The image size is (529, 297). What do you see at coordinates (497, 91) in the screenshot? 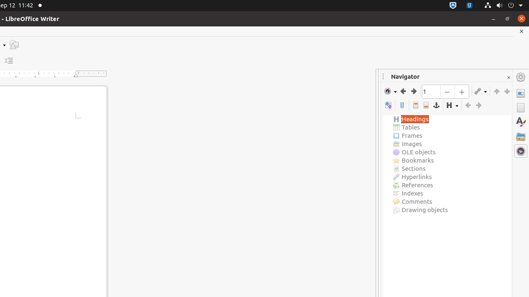
I see `Promote Chapter` at bounding box center [497, 91].